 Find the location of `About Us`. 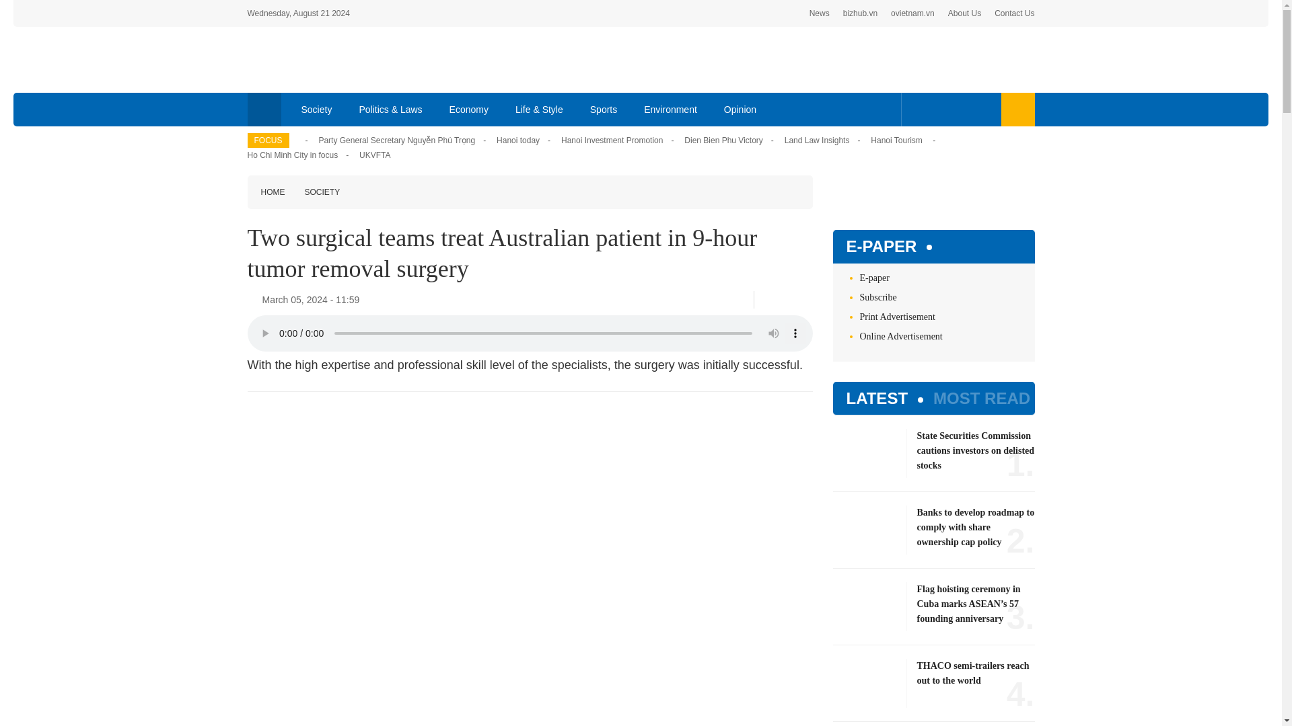

About Us is located at coordinates (964, 13).